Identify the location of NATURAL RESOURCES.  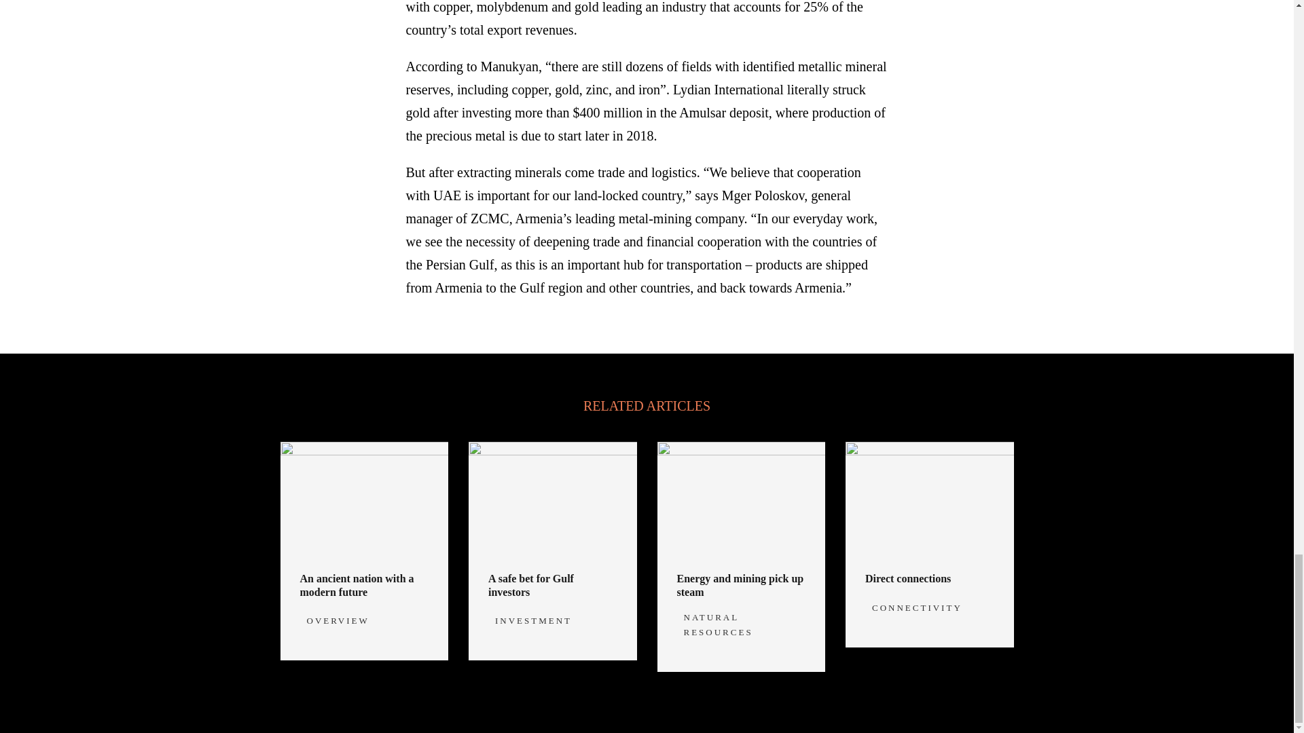
(717, 624).